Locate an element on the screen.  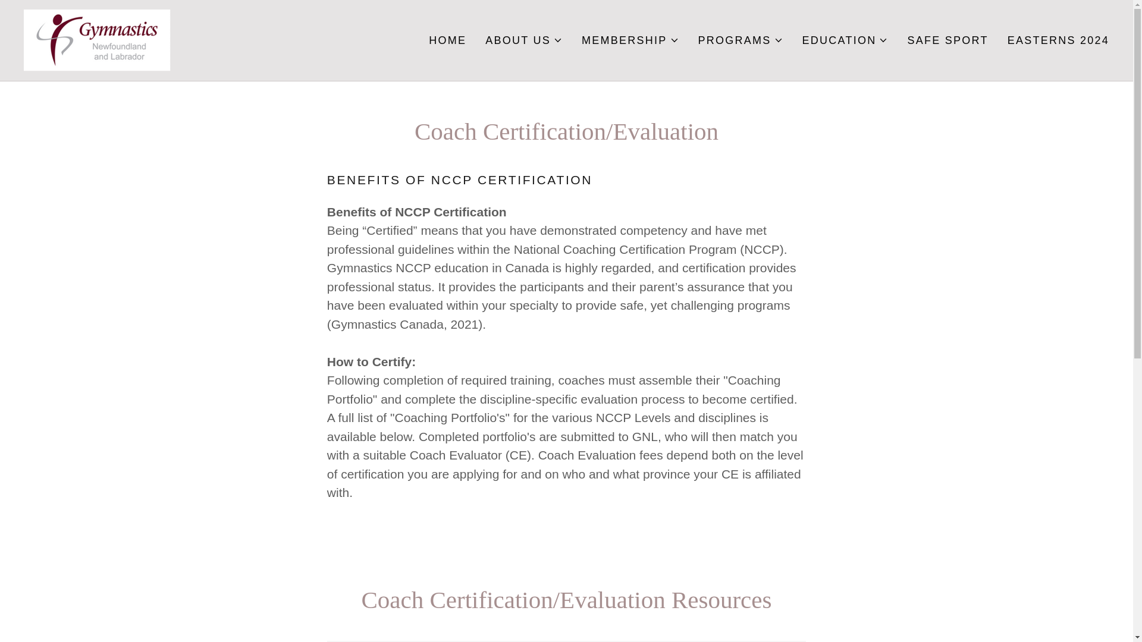
EDUCATION is located at coordinates (845, 40).